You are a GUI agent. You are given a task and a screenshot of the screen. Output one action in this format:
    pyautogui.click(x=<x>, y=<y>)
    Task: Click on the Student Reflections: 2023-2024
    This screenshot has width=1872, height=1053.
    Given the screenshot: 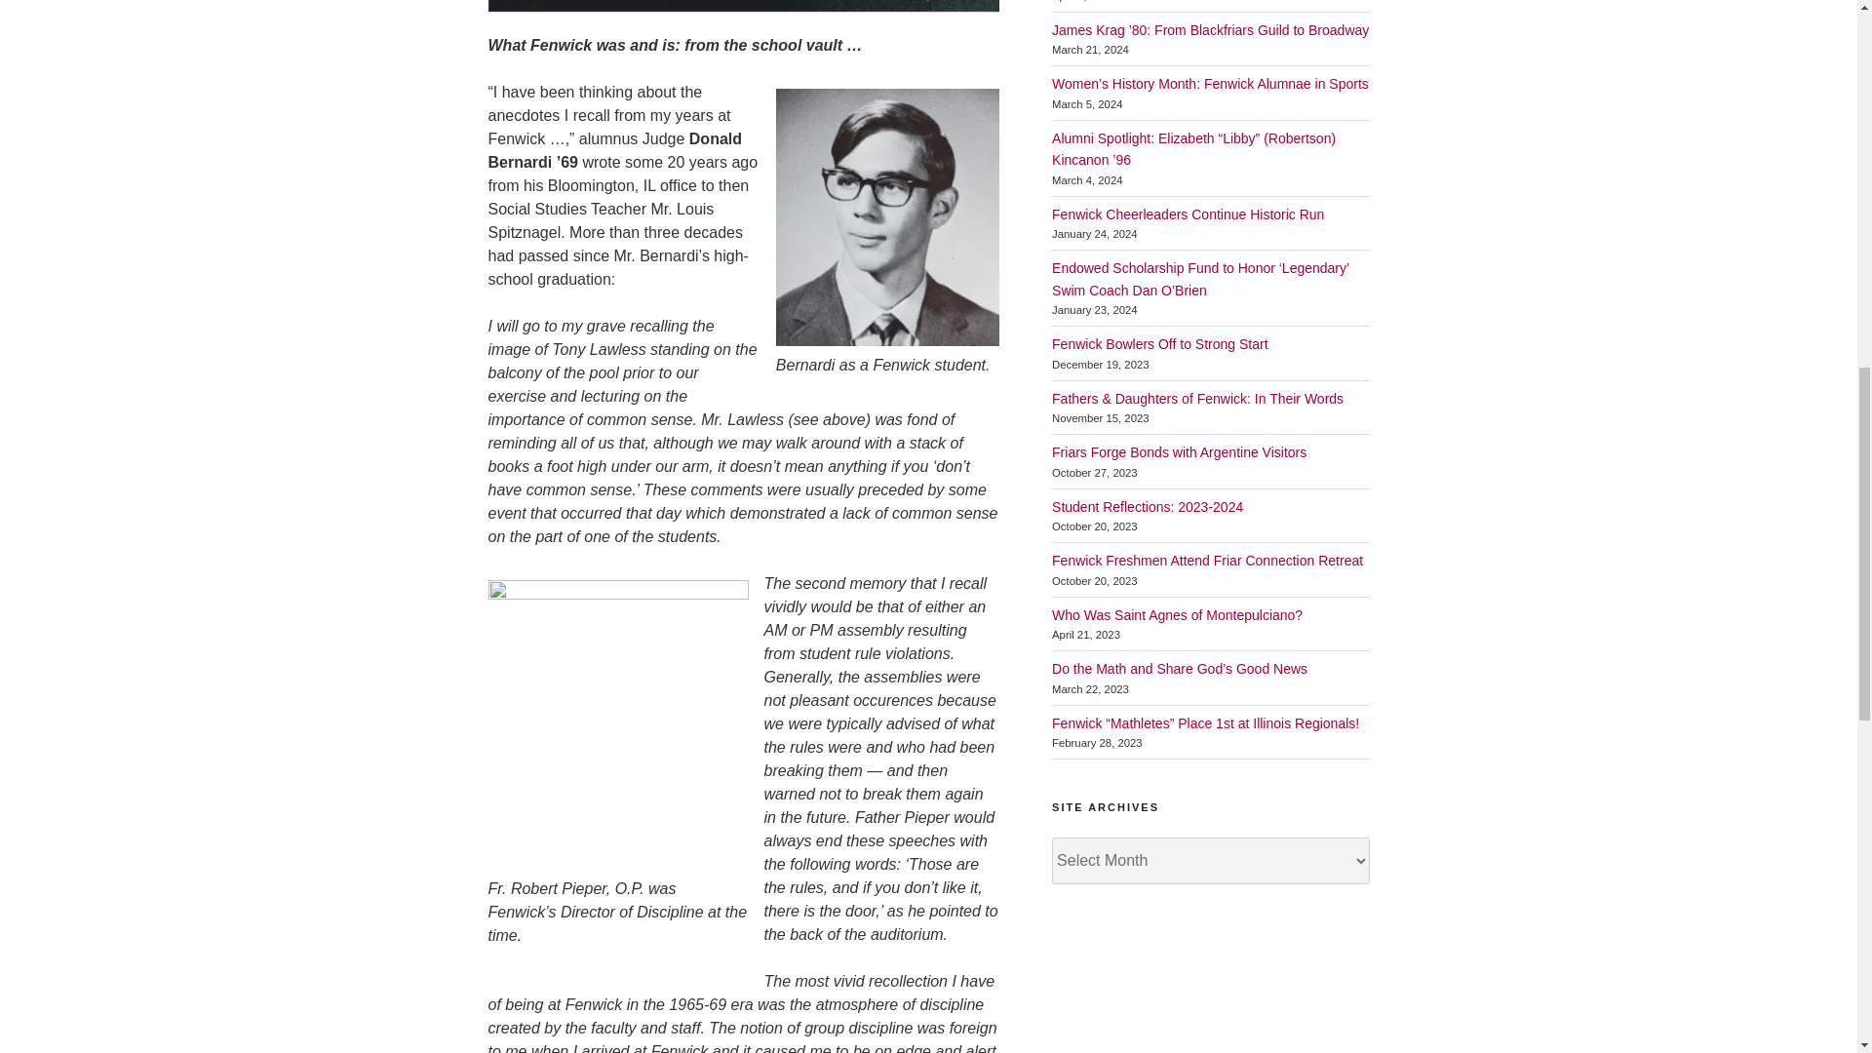 What is the action you would take?
    pyautogui.click(x=1147, y=507)
    